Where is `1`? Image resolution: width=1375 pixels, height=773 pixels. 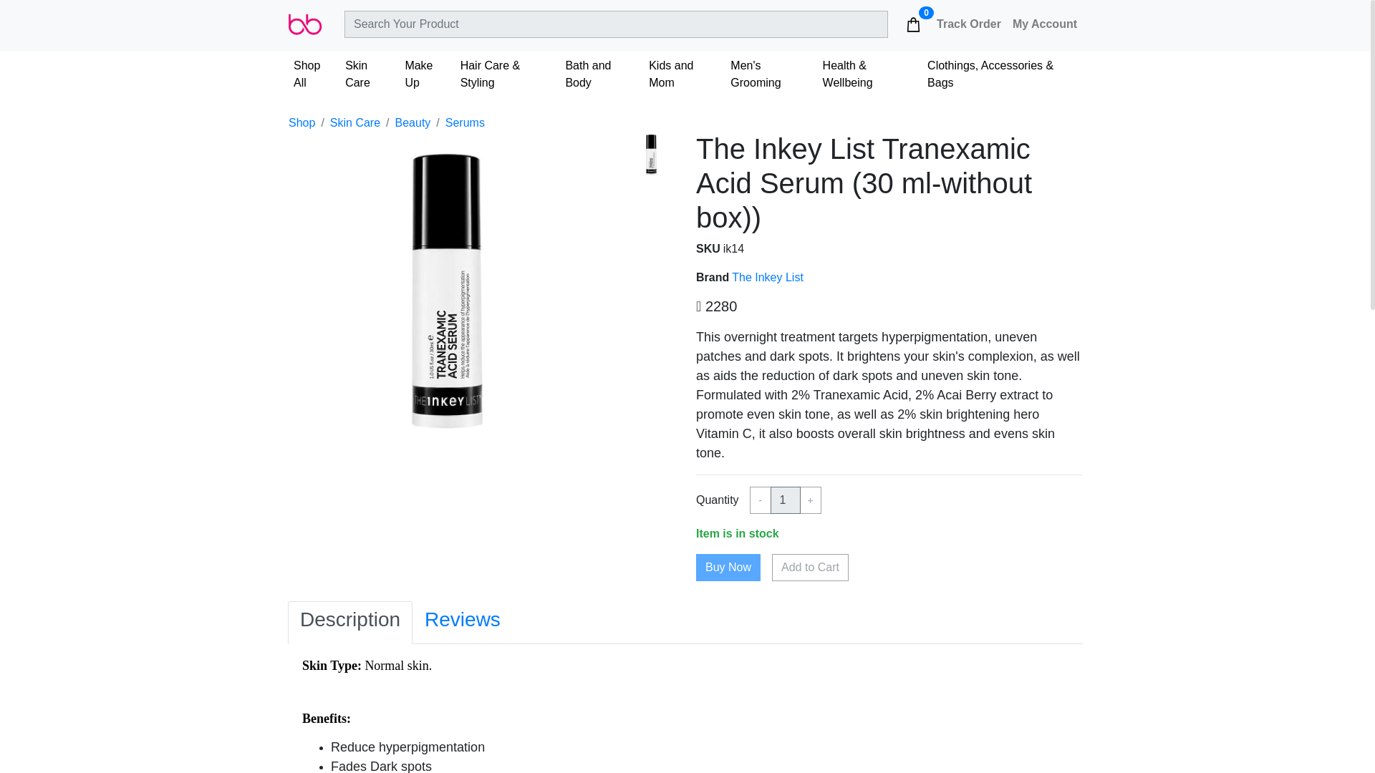 1 is located at coordinates (785, 500).